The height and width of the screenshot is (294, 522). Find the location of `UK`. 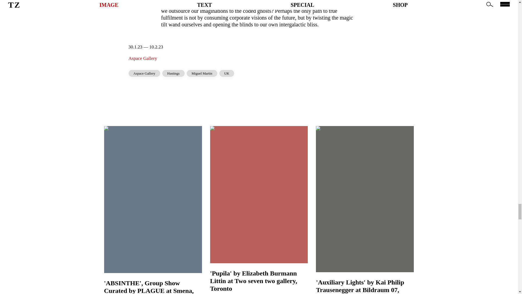

UK is located at coordinates (227, 73).